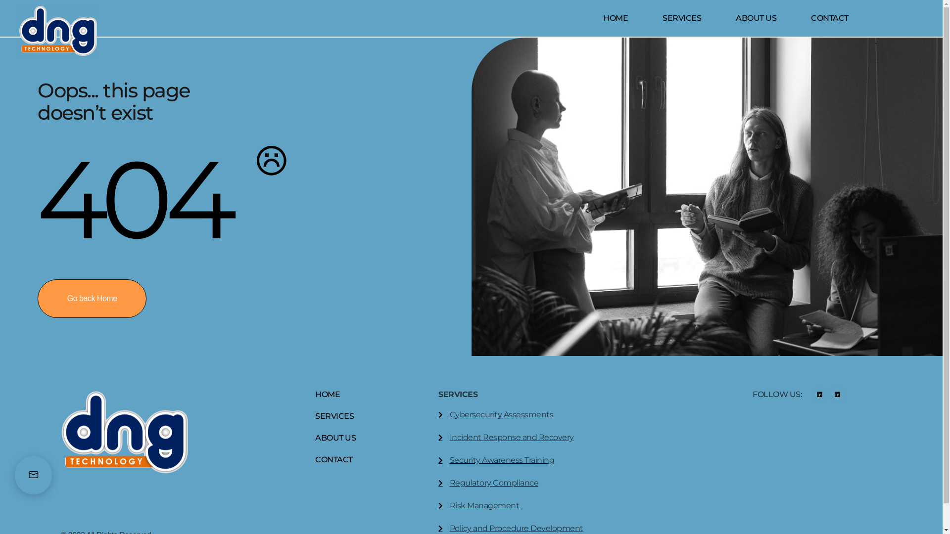 This screenshot has width=950, height=534. Describe the element at coordinates (682, 18) in the screenshot. I see `SERVICES` at that location.